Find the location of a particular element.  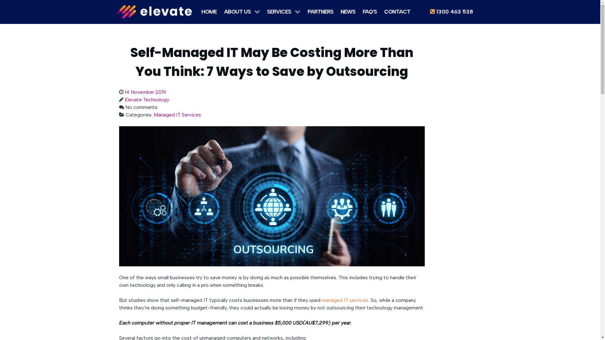

HOME is located at coordinates (209, 11).